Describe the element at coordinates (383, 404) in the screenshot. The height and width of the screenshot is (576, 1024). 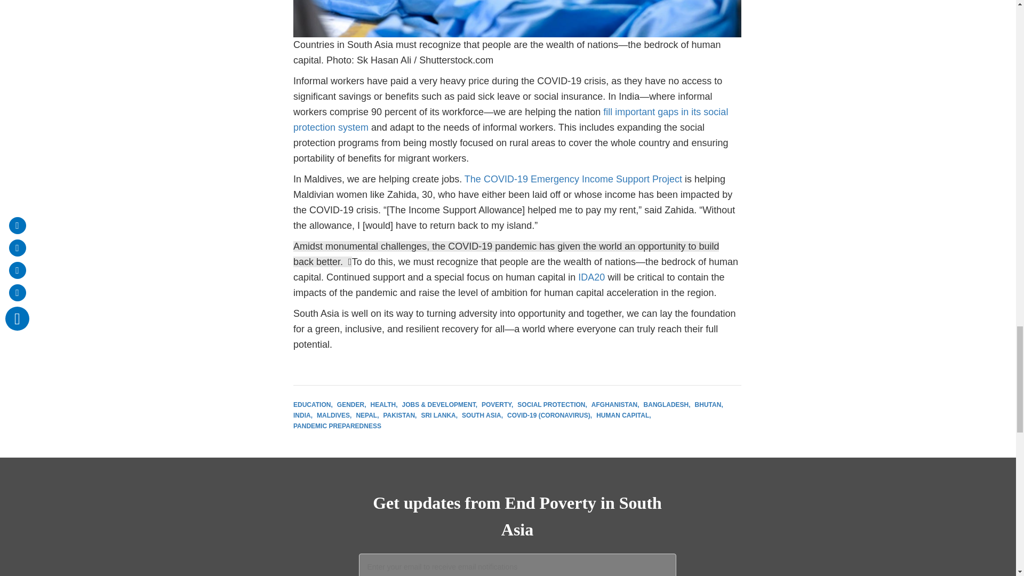
I see `HEALTH` at that location.